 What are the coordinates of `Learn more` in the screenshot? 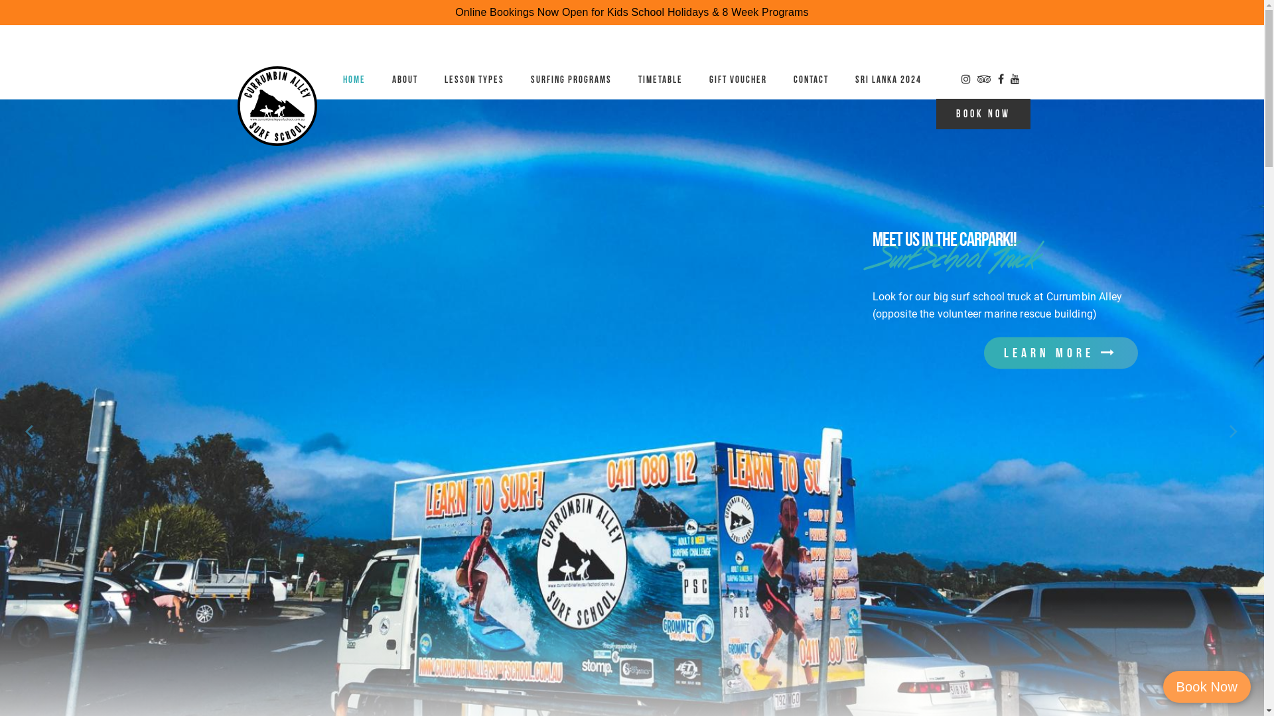 It's located at (1060, 353).